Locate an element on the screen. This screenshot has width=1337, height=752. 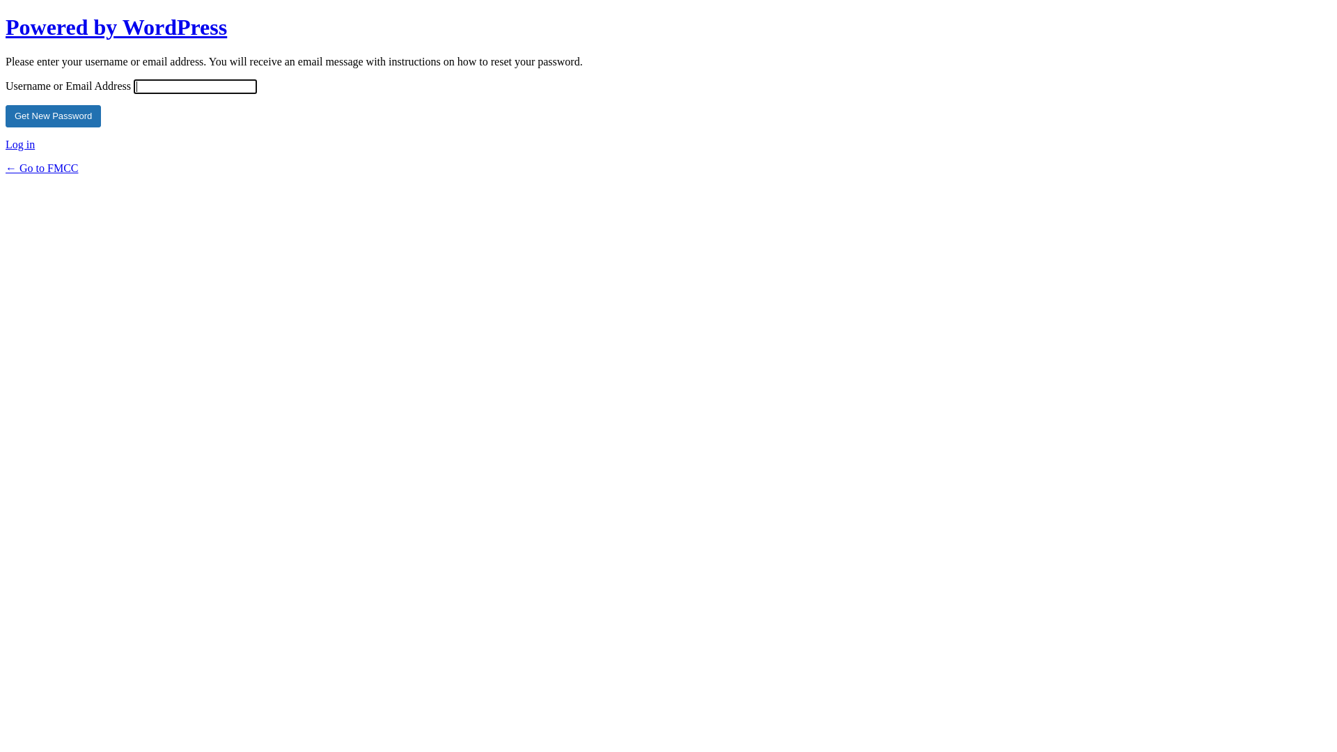
Get New Password is located at coordinates (53, 116).